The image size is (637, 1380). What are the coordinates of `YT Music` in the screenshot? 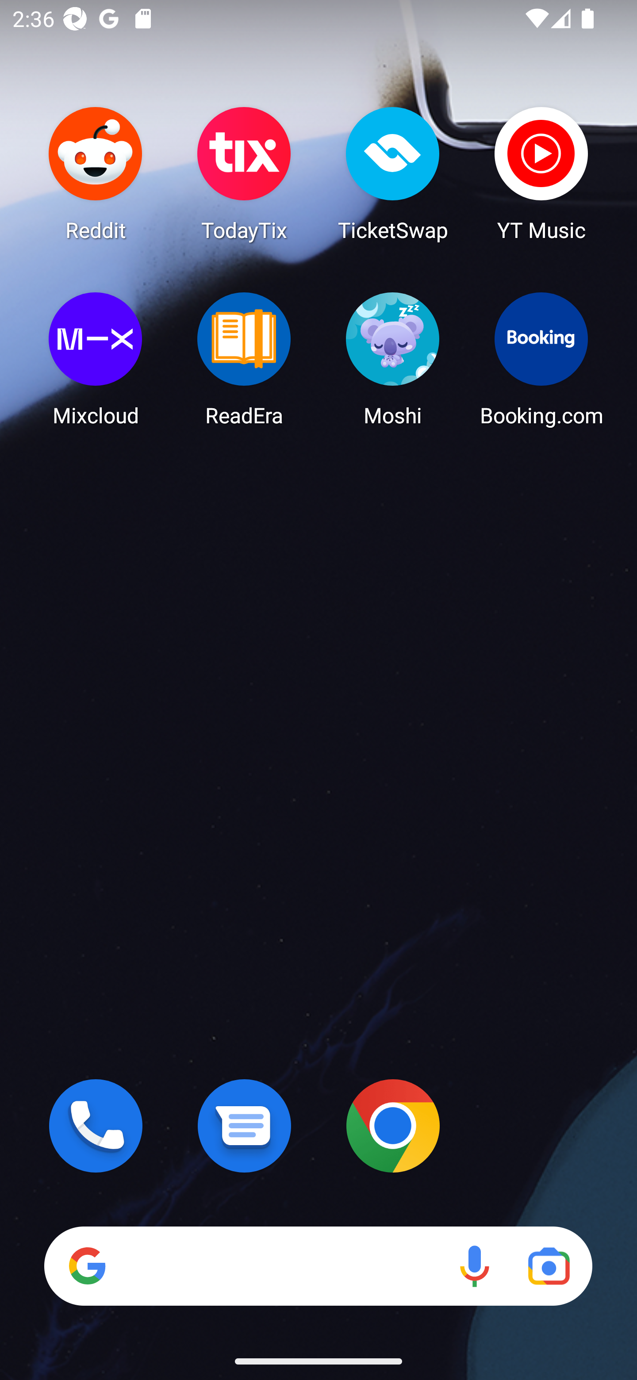 It's located at (541, 173).